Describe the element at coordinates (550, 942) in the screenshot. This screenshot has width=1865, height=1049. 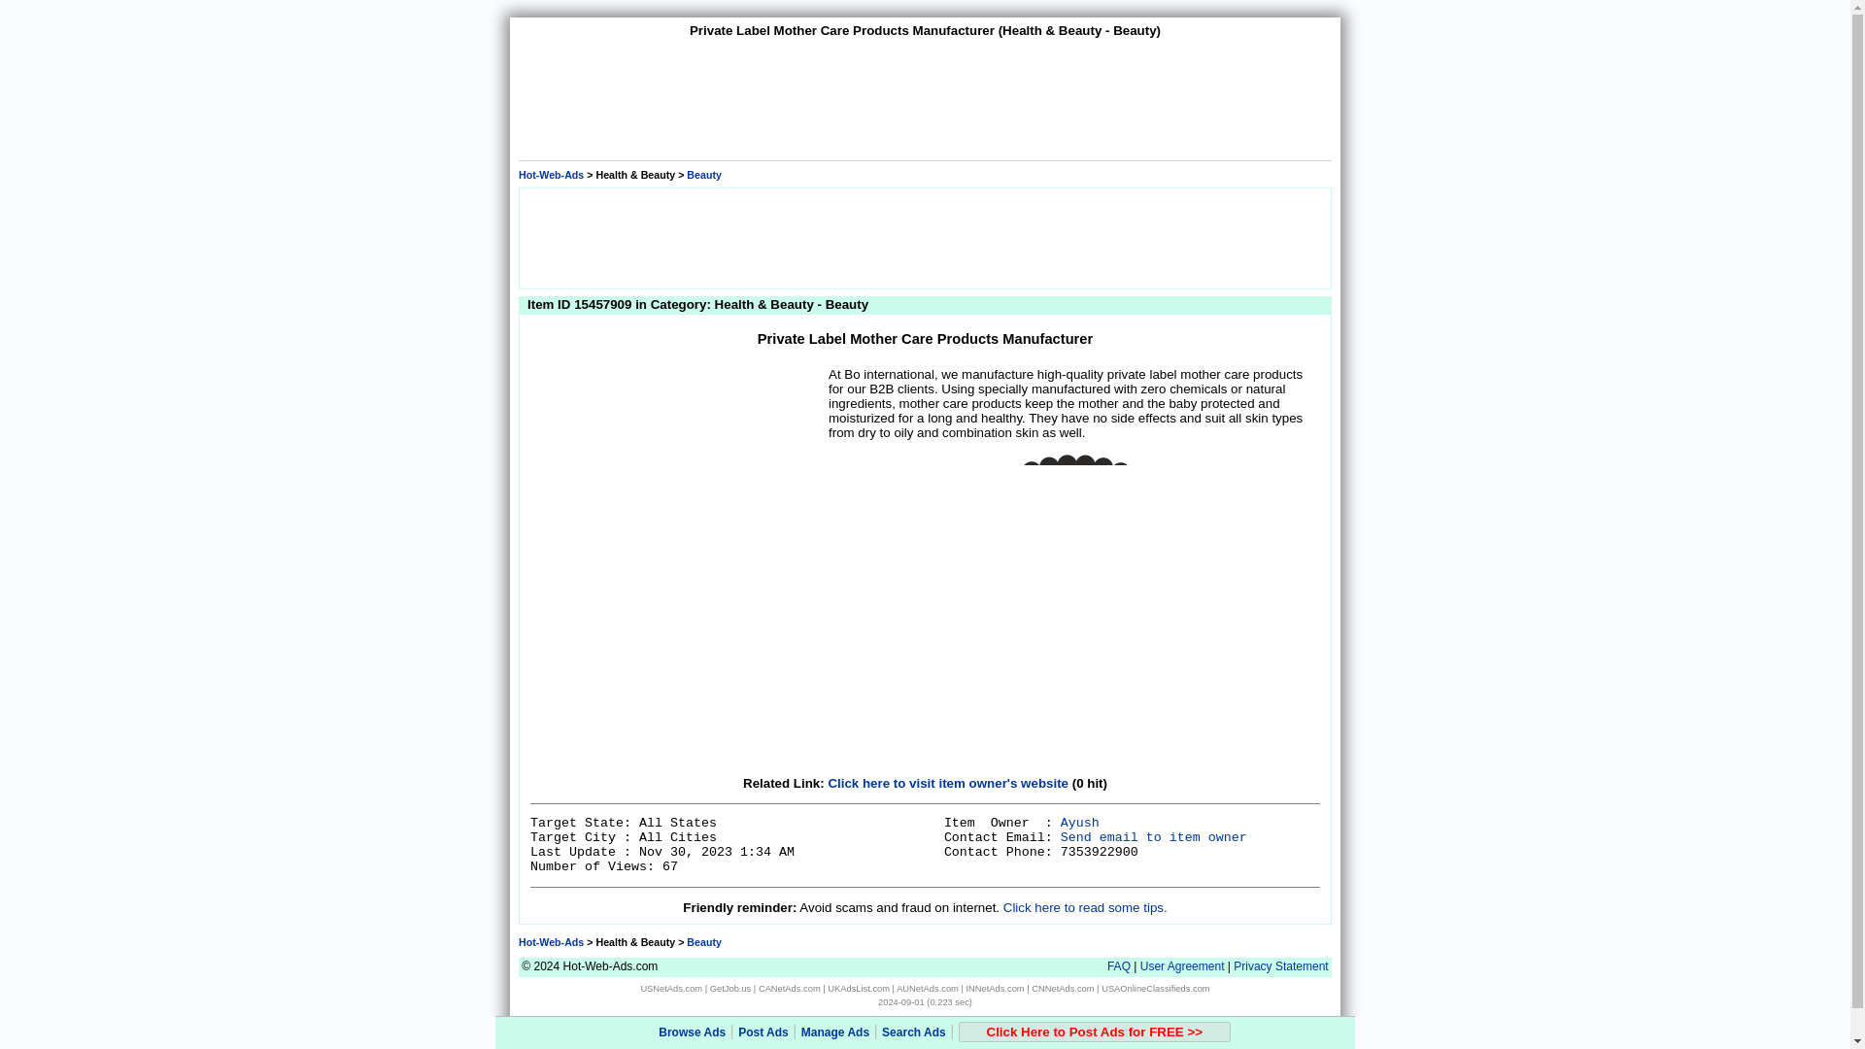
I see `Go Back to Hot-Web-Ads.com Home Page` at that location.